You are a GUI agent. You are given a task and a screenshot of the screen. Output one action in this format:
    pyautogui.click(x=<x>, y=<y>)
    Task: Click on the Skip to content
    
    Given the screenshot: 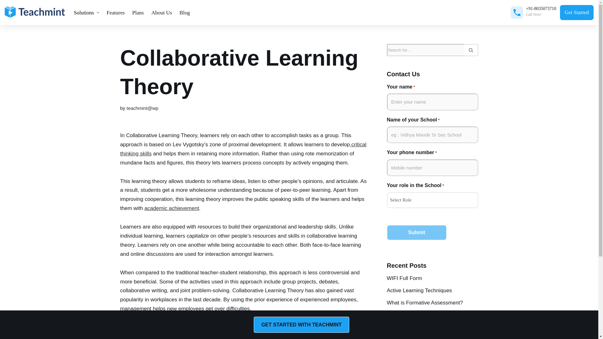 What is the action you would take?
    pyautogui.click(x=5, y=13)
    